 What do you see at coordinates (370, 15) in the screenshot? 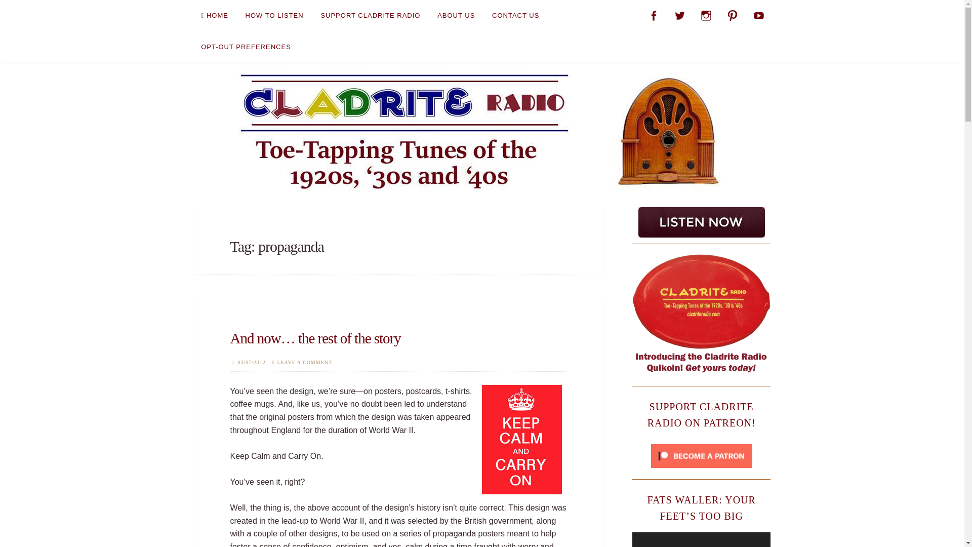
I see `SUPPORT CLADRITE RADIO` at bounding box center [370, 15].